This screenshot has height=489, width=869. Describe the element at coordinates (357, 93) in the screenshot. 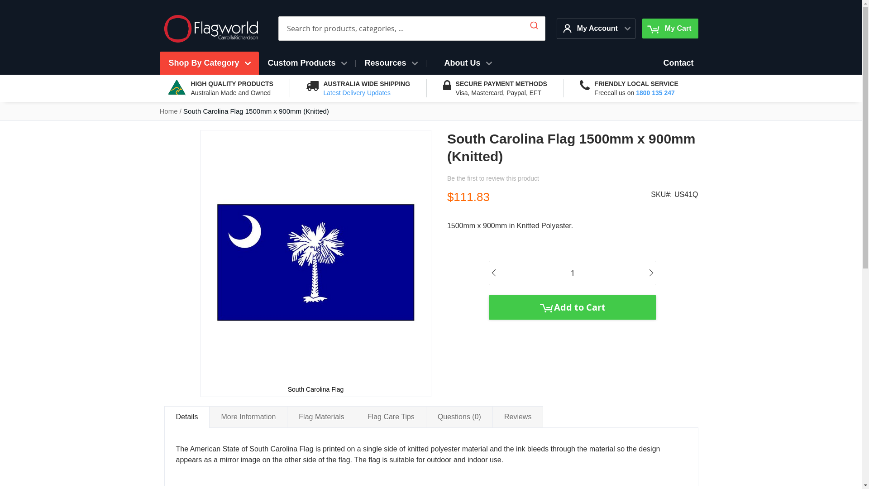

I see `Latest Delivery Updates` at that location.